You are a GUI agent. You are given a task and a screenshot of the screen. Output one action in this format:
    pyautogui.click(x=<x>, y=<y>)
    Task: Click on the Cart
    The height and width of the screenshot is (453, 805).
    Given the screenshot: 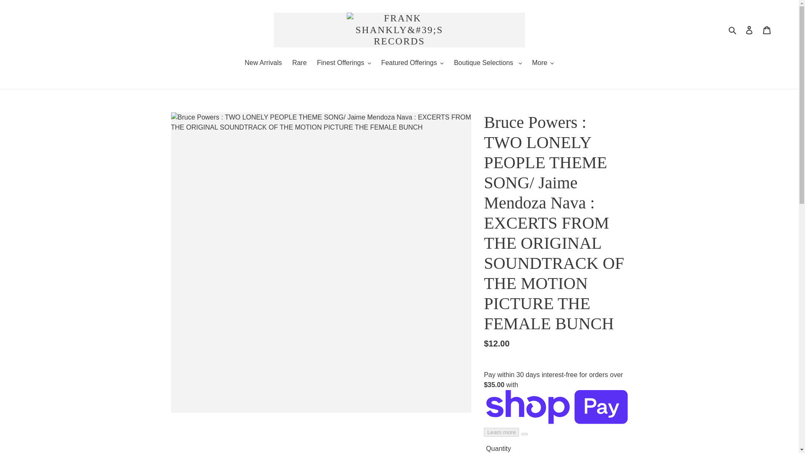 What is the action you would take?
    pyautogui.click(x=767, y=29)
    